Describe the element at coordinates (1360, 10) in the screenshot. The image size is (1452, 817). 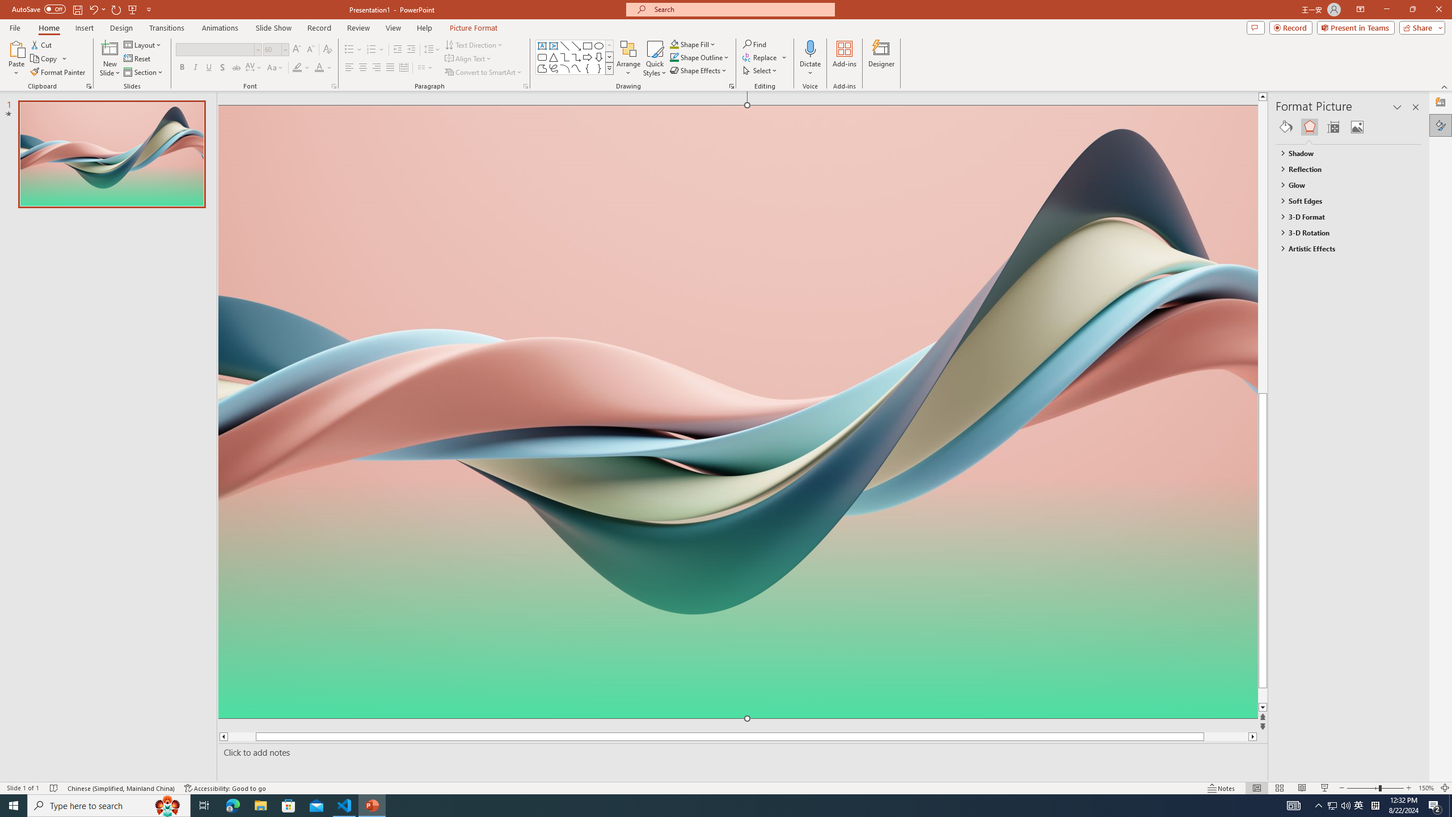
I see `Ribbon Display Options` at that location.